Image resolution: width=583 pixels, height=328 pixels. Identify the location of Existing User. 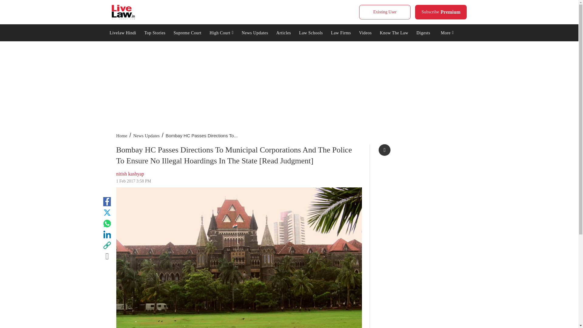
(187, 32).